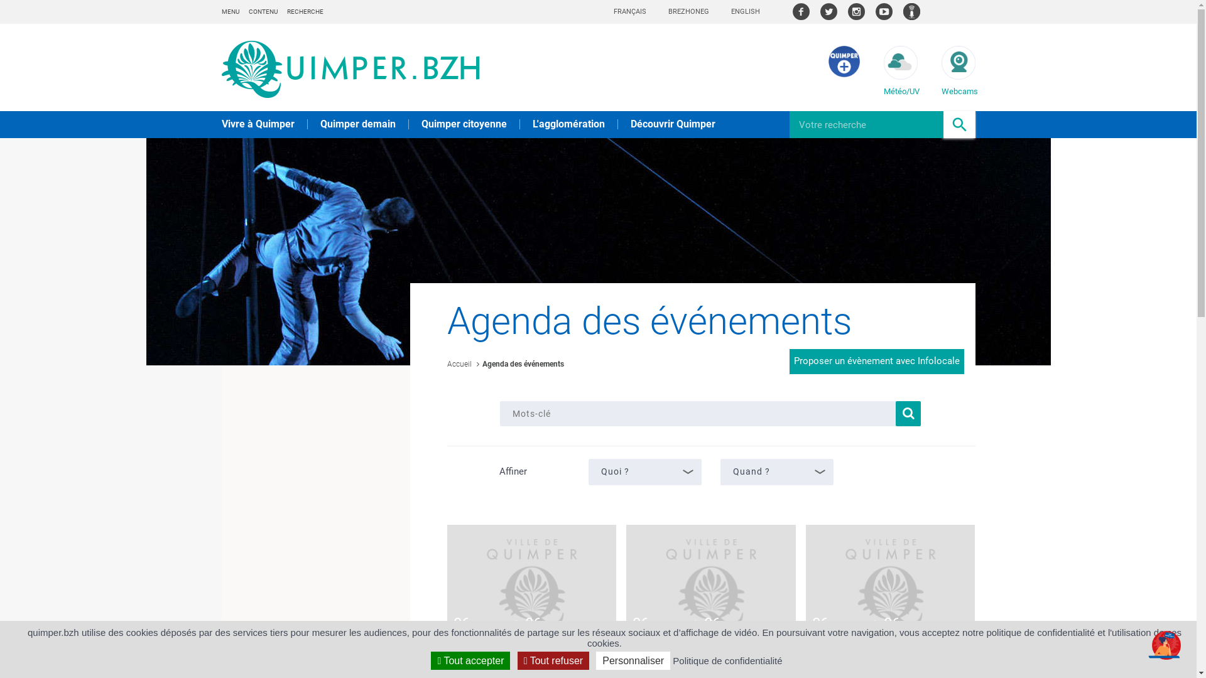  I want to click on Quimper +, so click(844, 74).